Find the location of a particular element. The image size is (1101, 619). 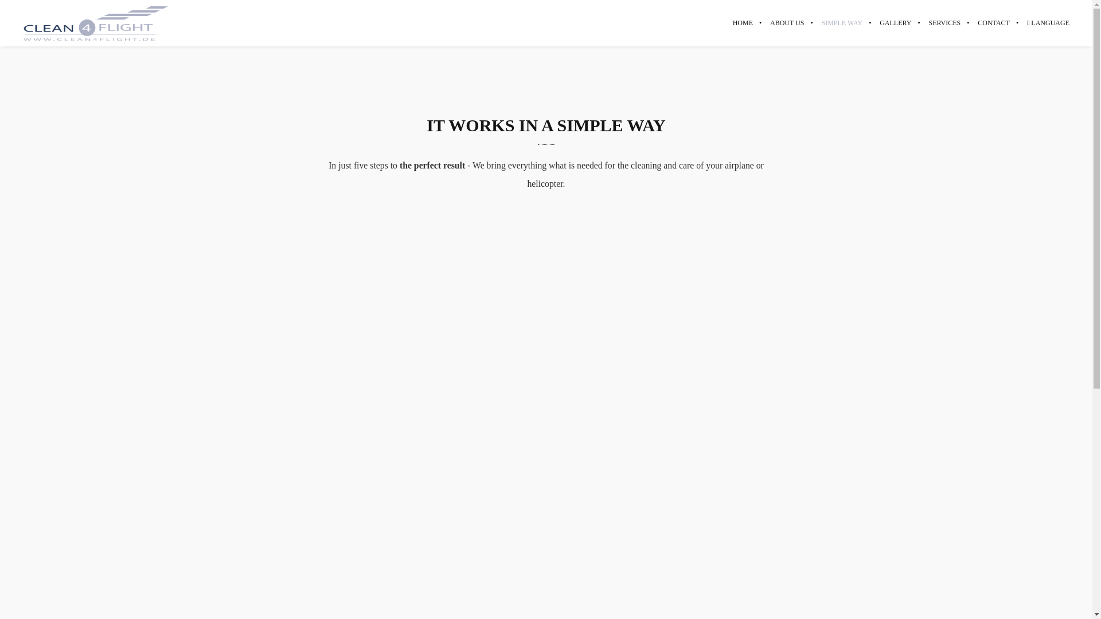

ABOUT US is located at coordinates (787, 23).